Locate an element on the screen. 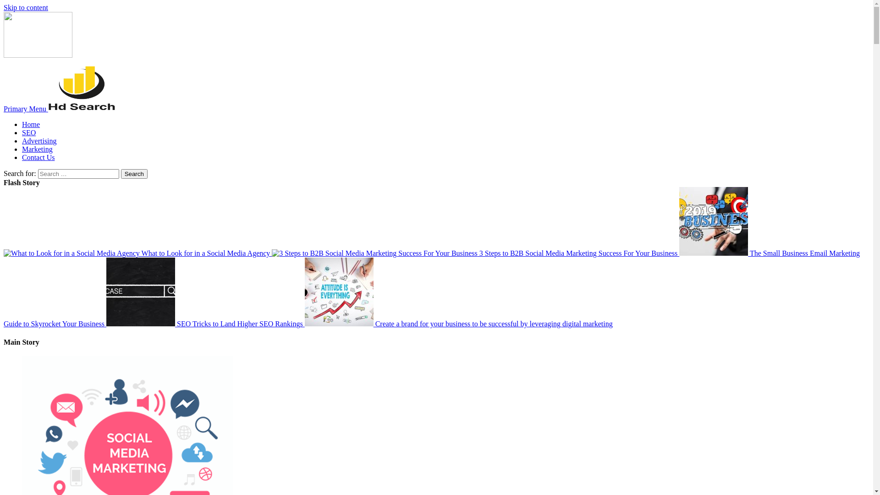 The height and width of the screenshot is (495, 880). Advertising is located at coordinates (39, 141).